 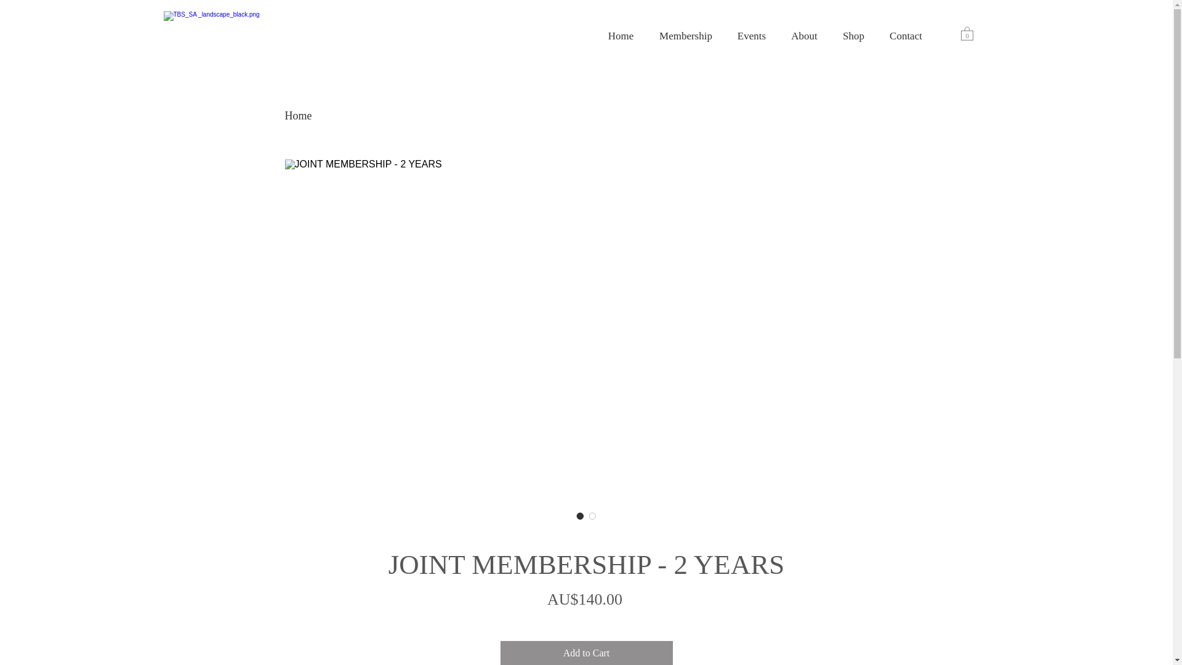 What do you see at coordinates (906, 36) in the screenshot?
I see `Contact` at bounding box center [906, 36].